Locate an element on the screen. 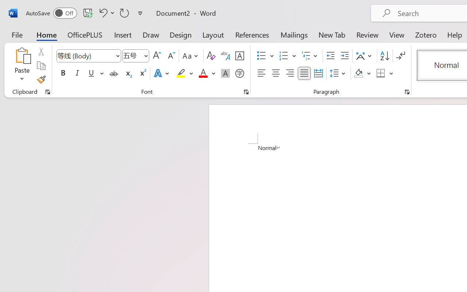 The width and height of the screenshot is (467, 292). Bullets is located at coordinates (261, 56).